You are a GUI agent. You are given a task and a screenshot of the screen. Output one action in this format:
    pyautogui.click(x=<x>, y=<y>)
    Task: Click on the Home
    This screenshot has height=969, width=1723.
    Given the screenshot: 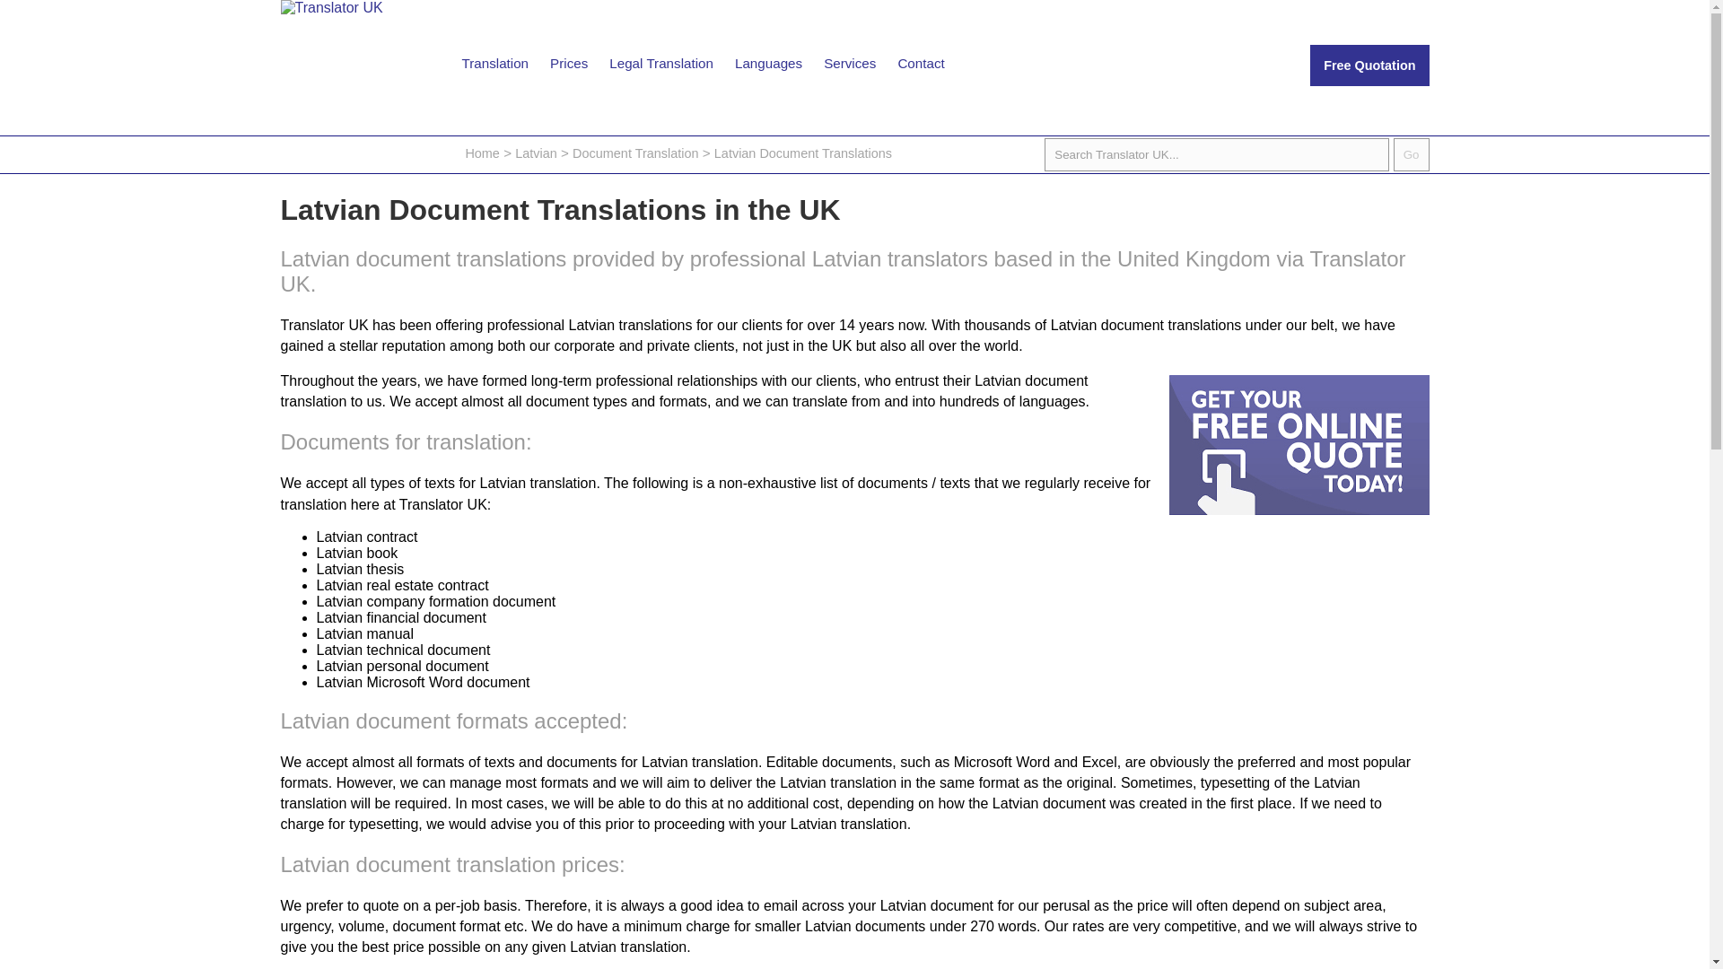 What is the action you would take?
    pyautogui.click(x=482, y=153)
    